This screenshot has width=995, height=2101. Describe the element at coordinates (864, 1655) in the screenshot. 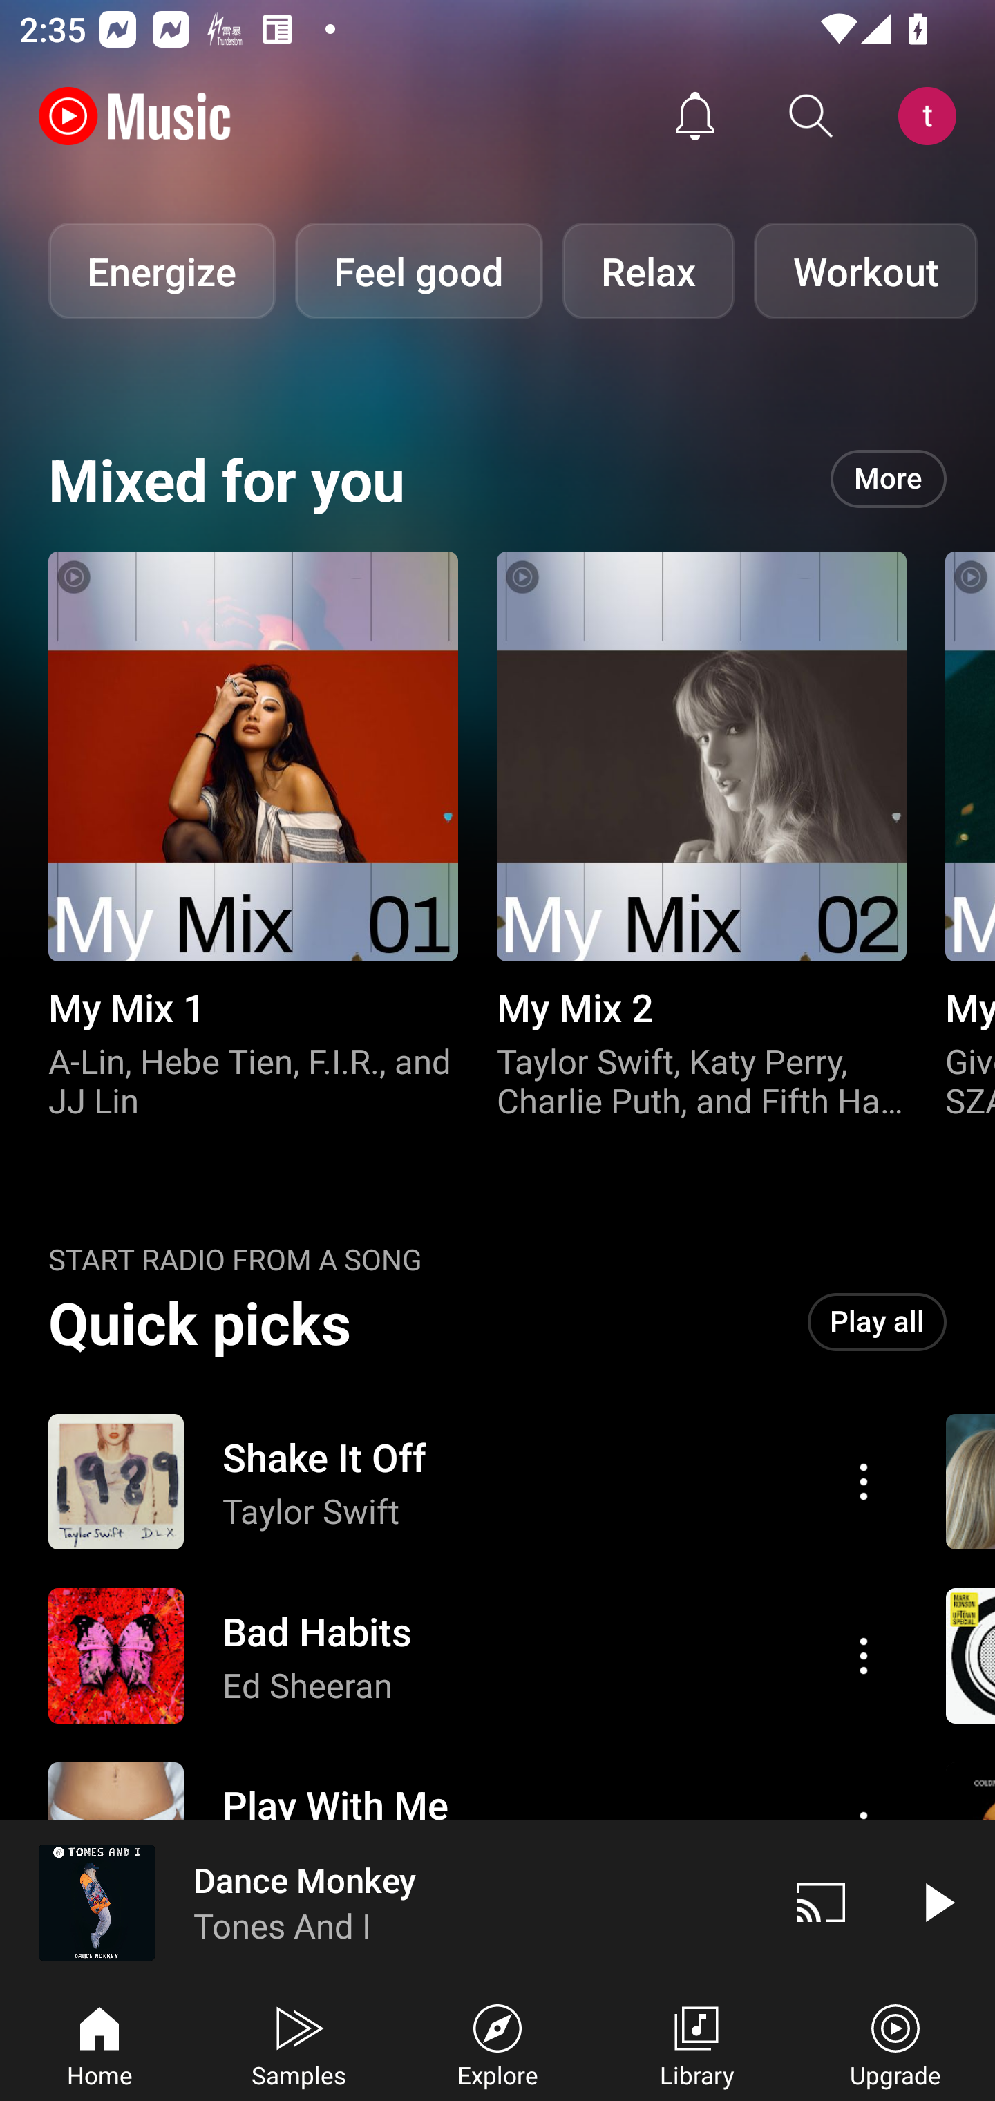

I see `Action menu` at that location.